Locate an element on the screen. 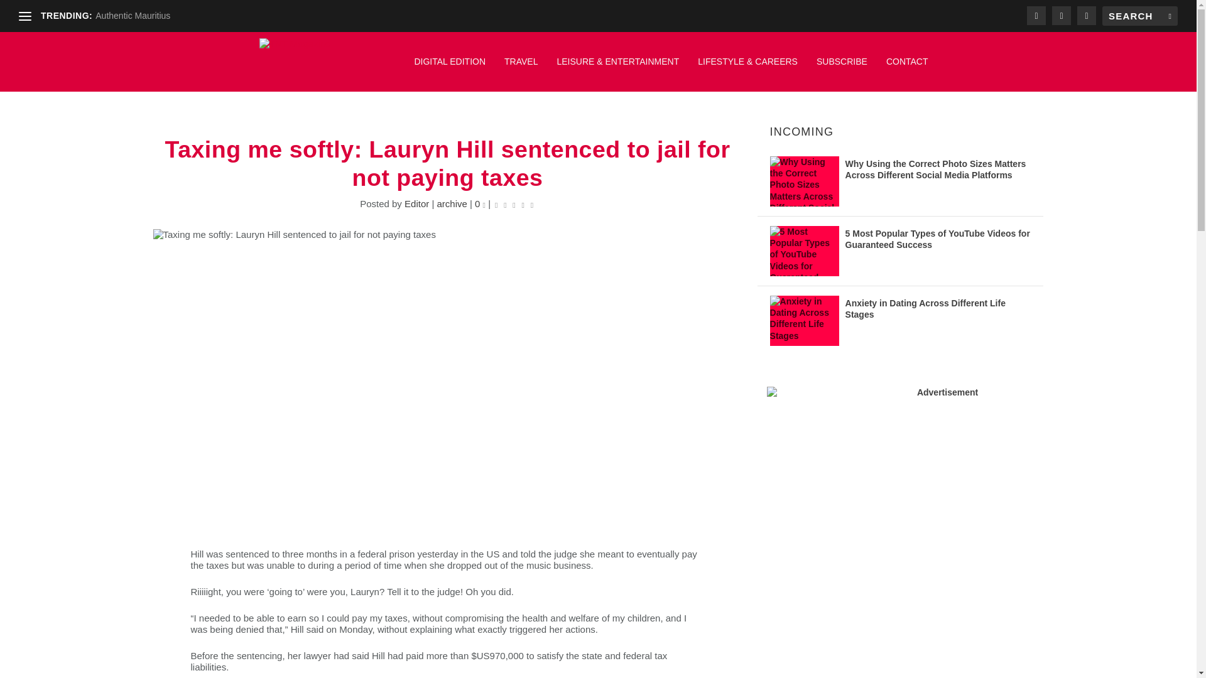  Posts by Editor is located at coordinates (416, 203).